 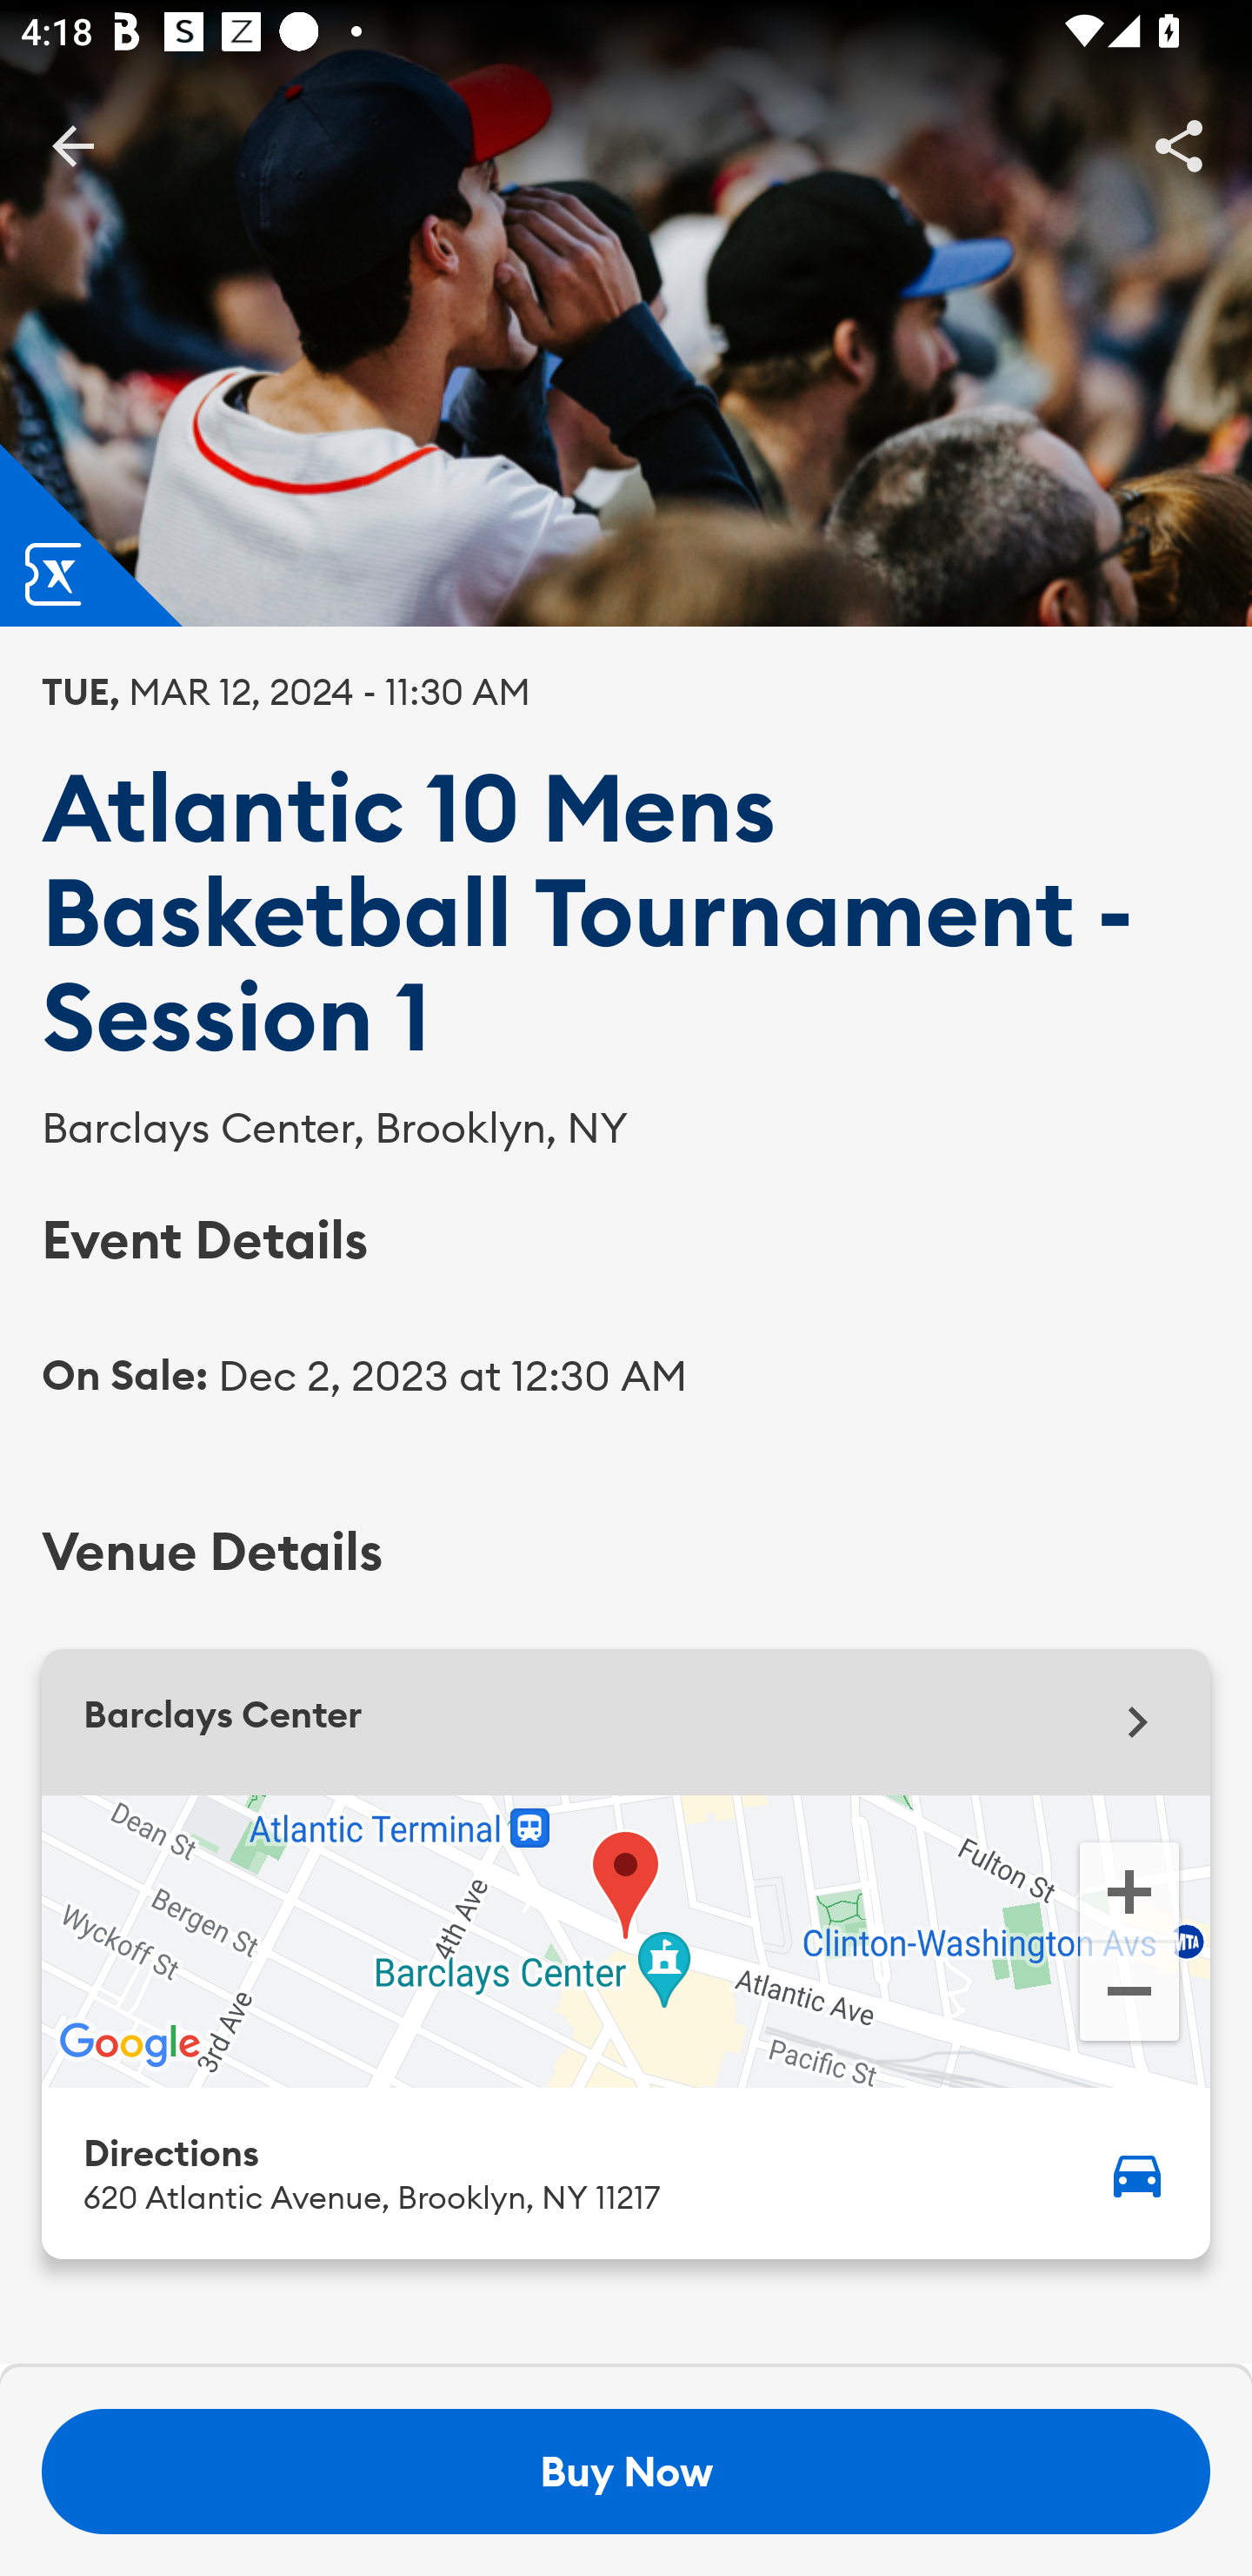 What do you see at coordinates (1129, 1995) in the screenshot?
I see `Zoom out` at bounding box center [1129, 1995].